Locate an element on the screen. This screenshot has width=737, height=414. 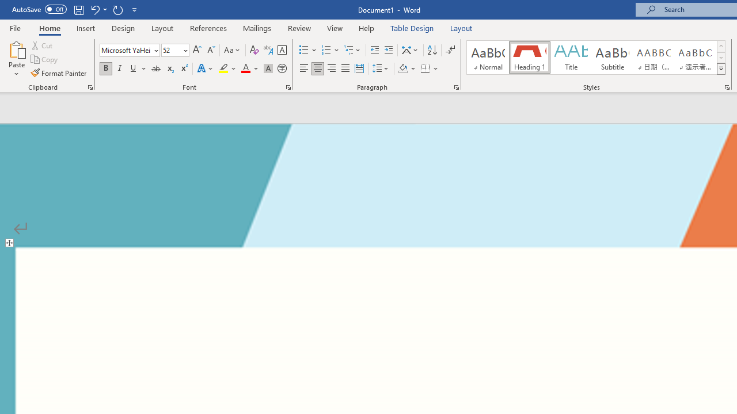
Repeat Typing is located at coordinates (117, 9).